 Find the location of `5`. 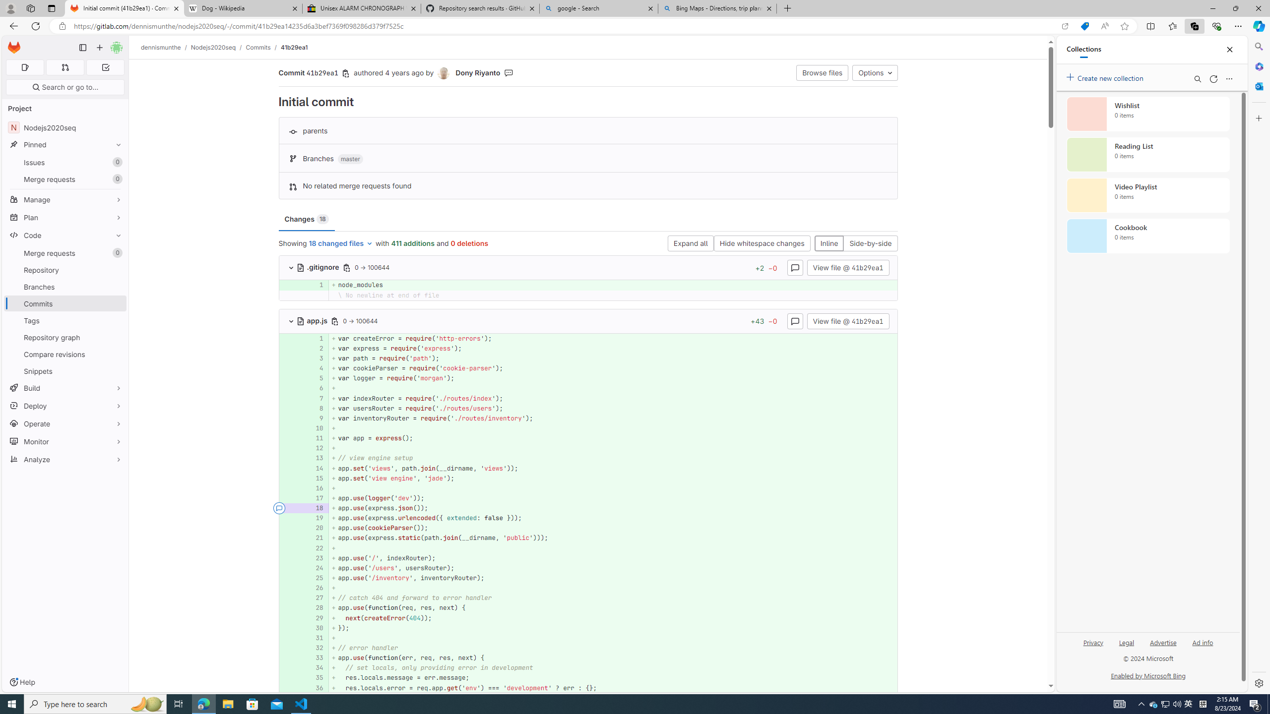

5 is located at coordinates (315, 379).